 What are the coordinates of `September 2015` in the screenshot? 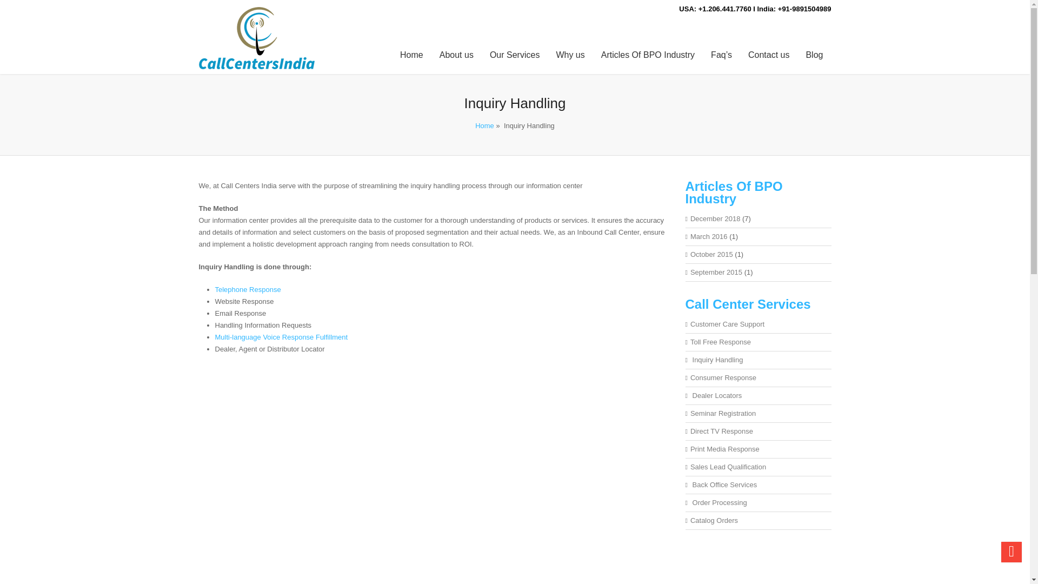 It's located at (716, 271).